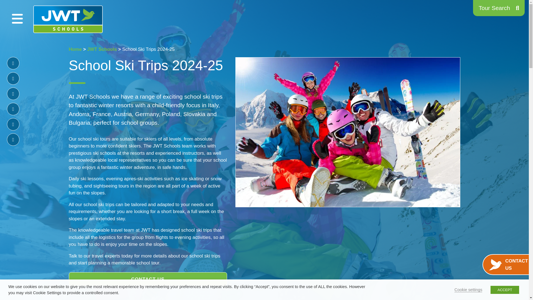  What do you see at coordinates (68, 19) in the screenshot?
I see `JWT Travel logo` at bounding box center [68, 19].